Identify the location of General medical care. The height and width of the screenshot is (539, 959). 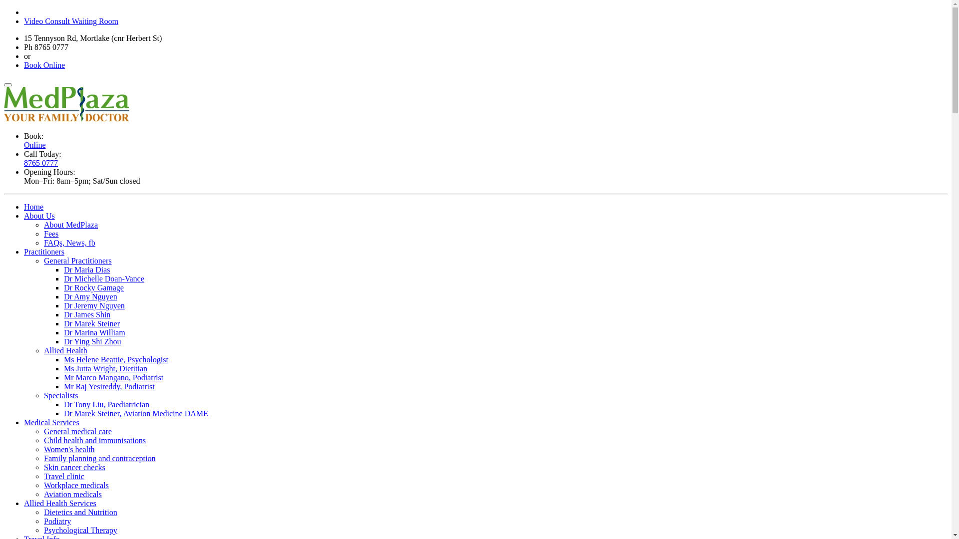
(78, 431).